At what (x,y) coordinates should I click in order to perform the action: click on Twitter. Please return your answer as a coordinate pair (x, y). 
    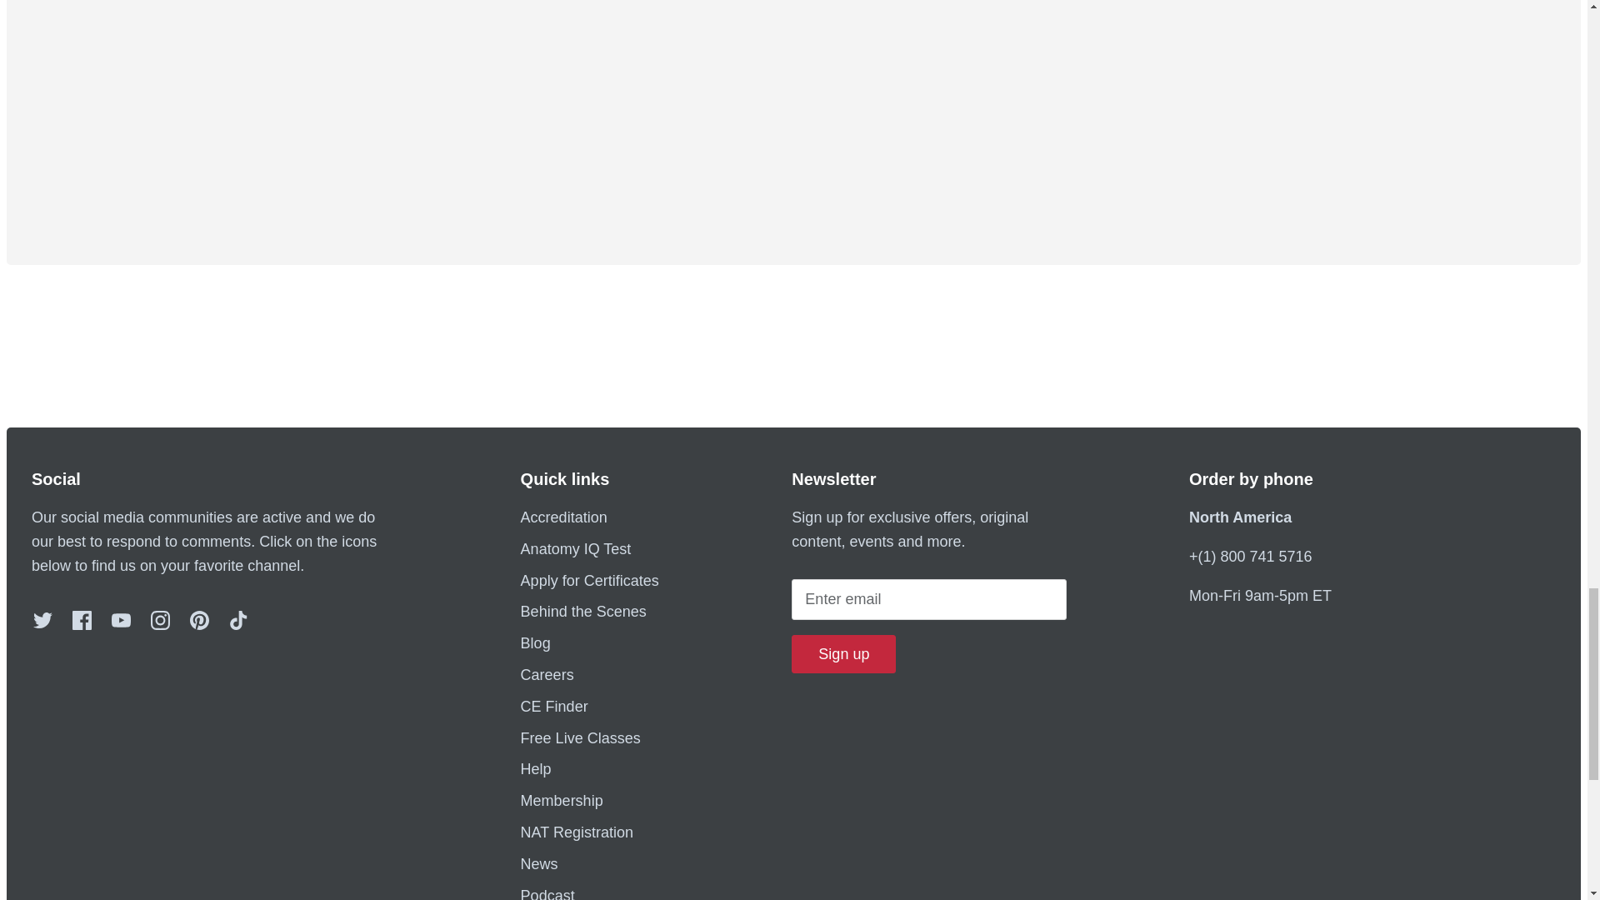
    Looking at the image, I should click on (43, 620).